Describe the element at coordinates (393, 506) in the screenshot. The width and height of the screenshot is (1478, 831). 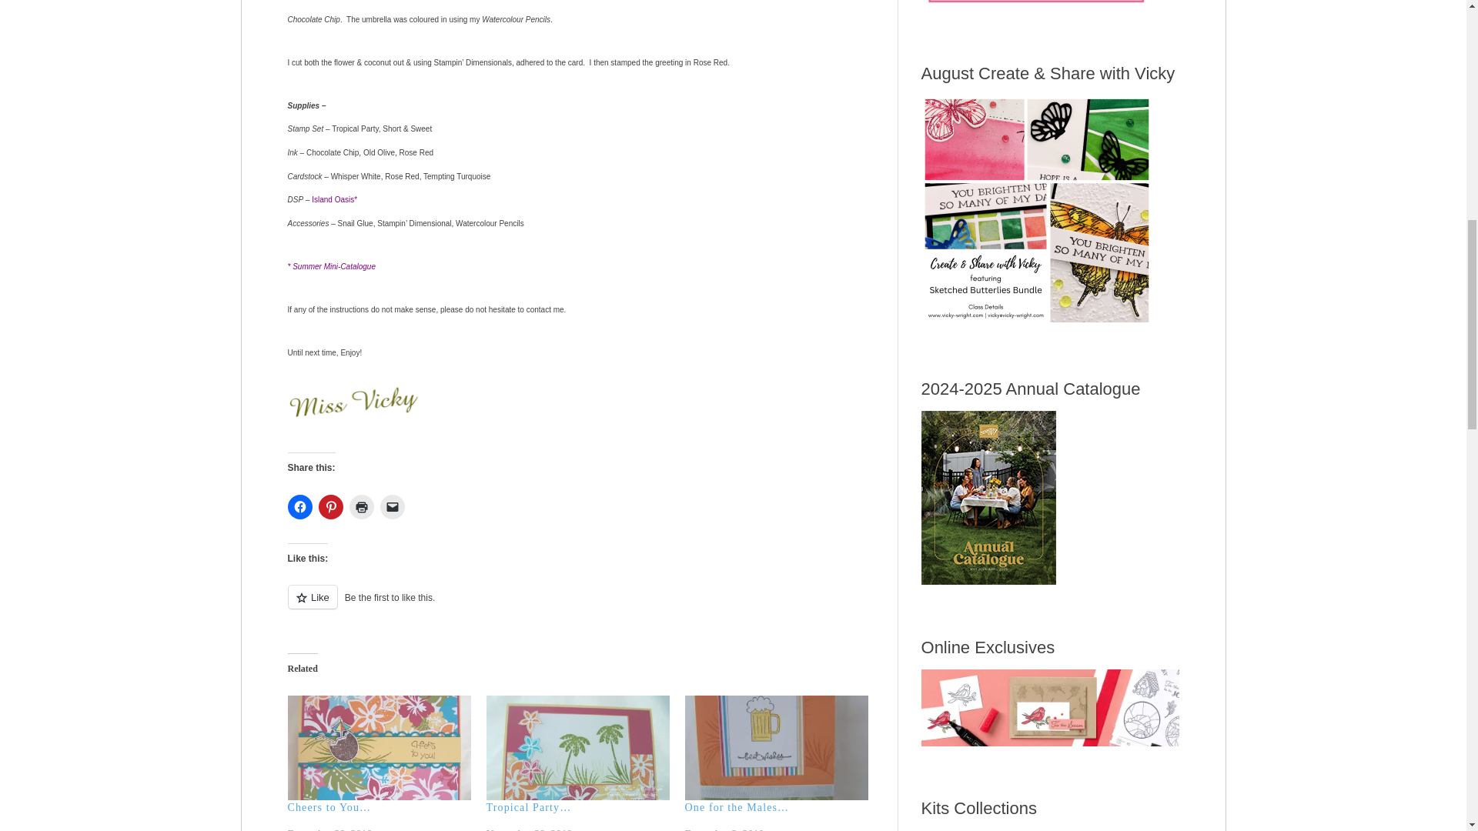
I see `Click to email a link to a friend` at that location.